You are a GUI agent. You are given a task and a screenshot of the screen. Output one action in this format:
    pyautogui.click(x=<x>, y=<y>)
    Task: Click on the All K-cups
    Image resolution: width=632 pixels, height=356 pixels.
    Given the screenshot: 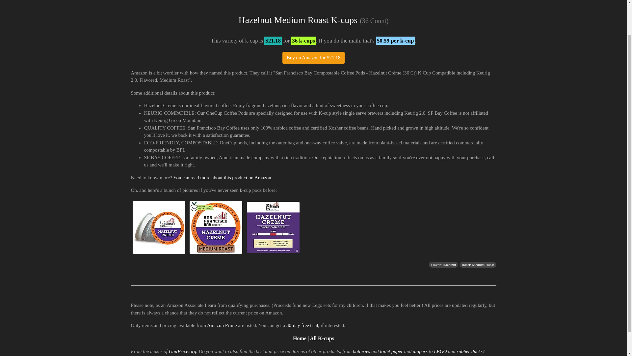 What is the action you would take?
    pyautogui.click(x=322, y=338)
    